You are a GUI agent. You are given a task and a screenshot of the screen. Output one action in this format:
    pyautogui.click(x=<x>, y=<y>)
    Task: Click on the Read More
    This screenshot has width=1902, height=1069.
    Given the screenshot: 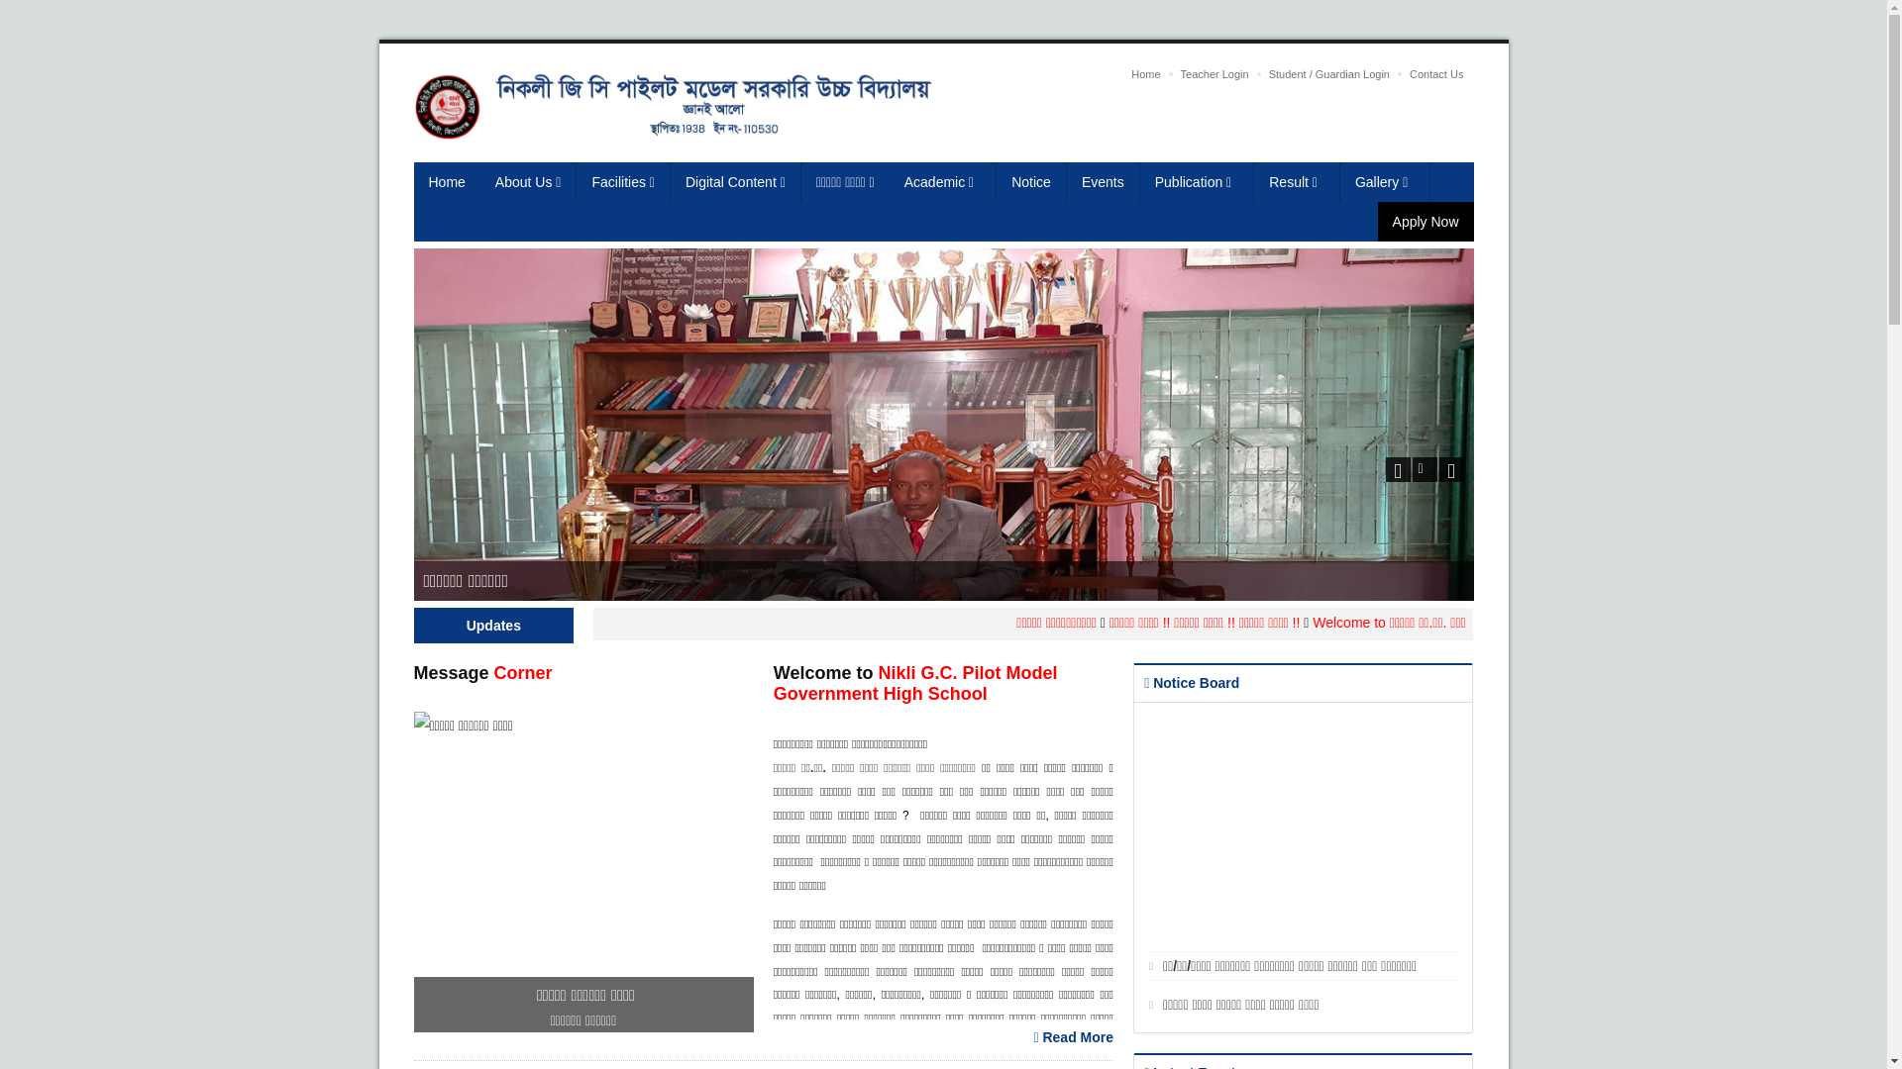 What is the action you would take?
    pyautogui.click(x=1074, y=1037)
    